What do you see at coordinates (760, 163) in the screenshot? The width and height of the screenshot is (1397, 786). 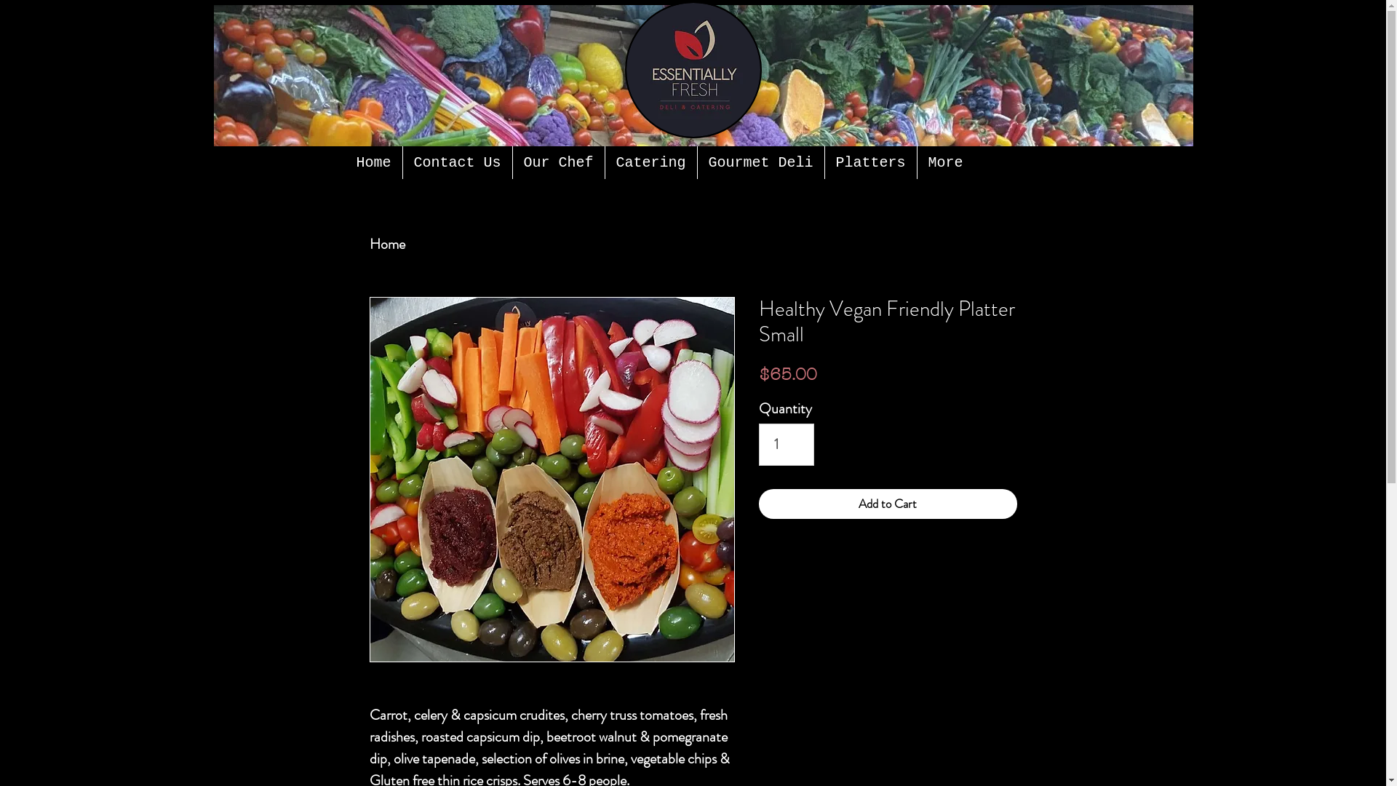 I see `Gourmet Deli` at bounding box center [760, 163].